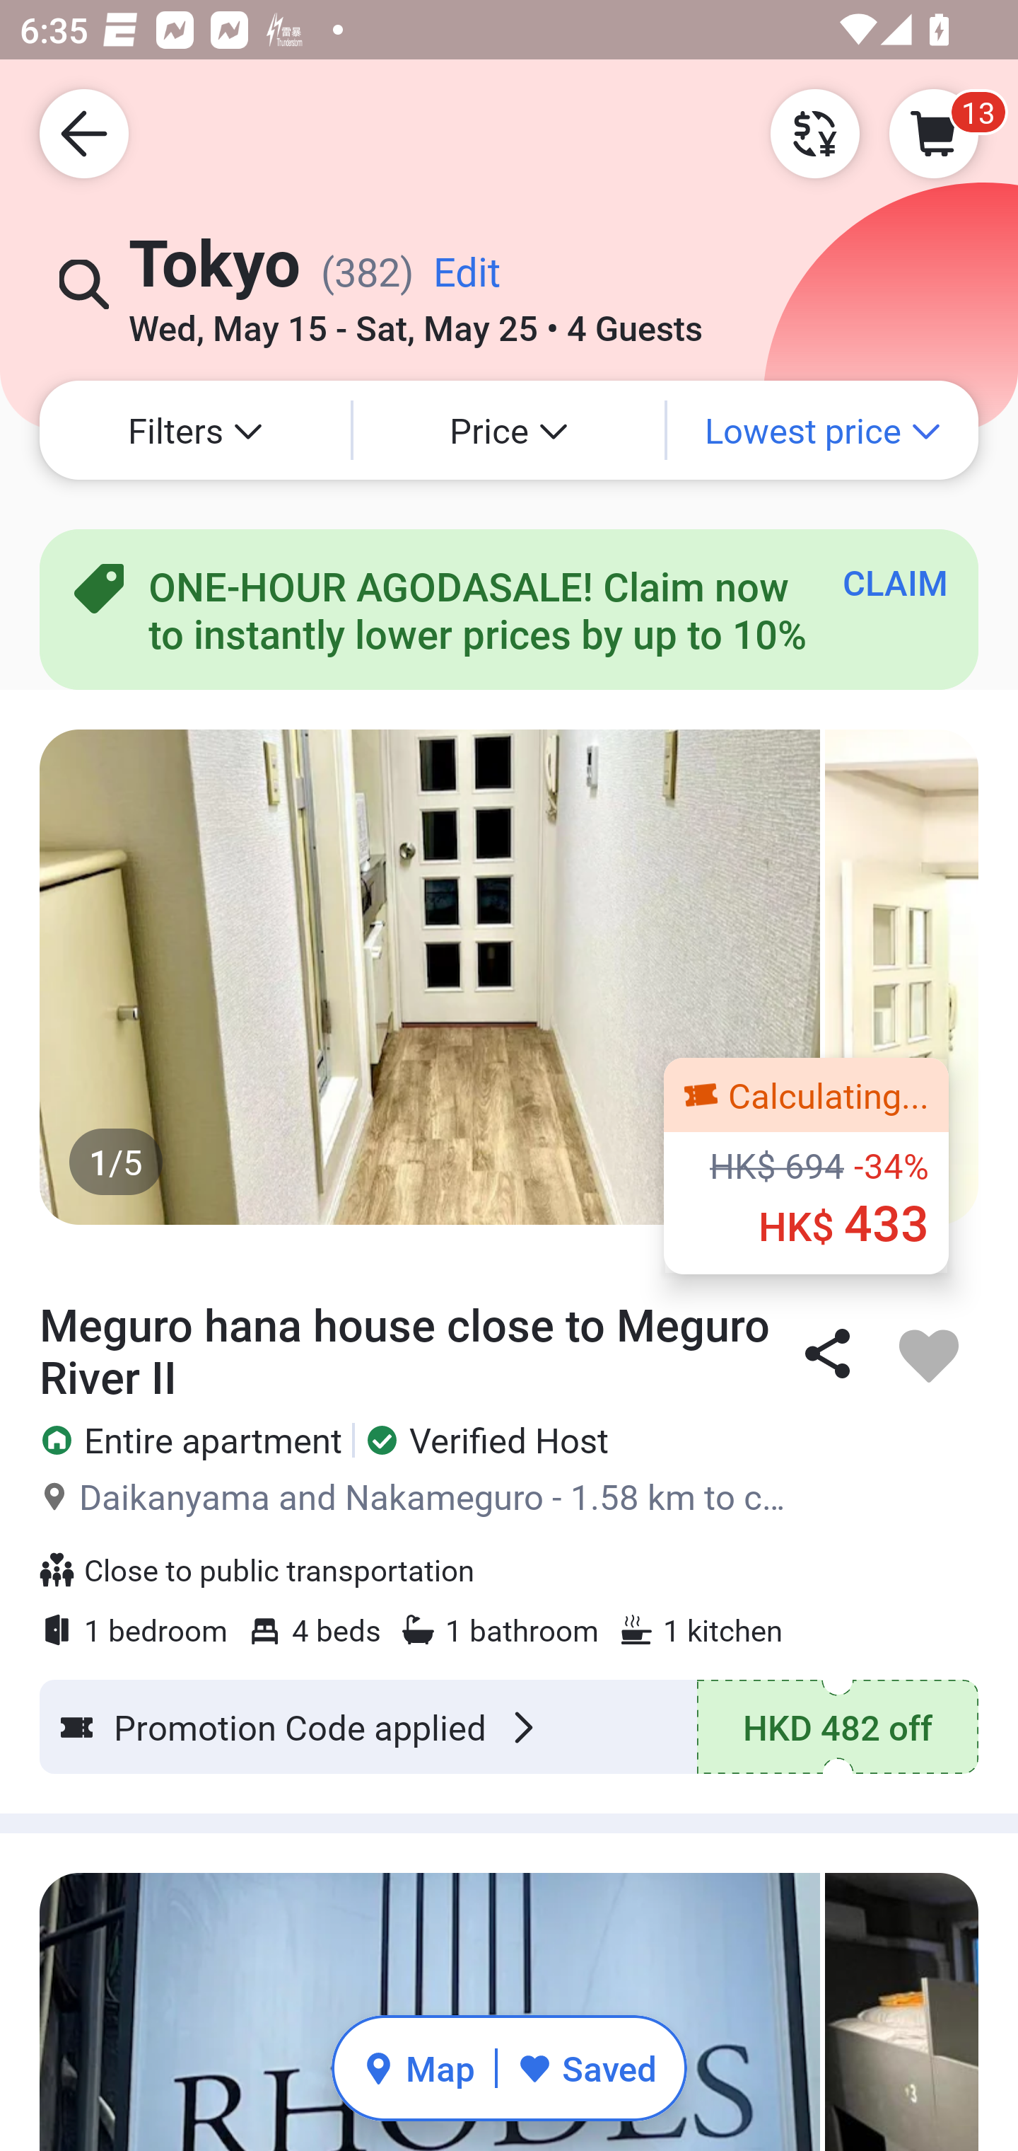 The image size is (1018, 2151). Describe the element at coordinates (415, 319) in the screenshot. I see `Wed, May 15 - Sat, May 25 • 4 Guests` at that location.